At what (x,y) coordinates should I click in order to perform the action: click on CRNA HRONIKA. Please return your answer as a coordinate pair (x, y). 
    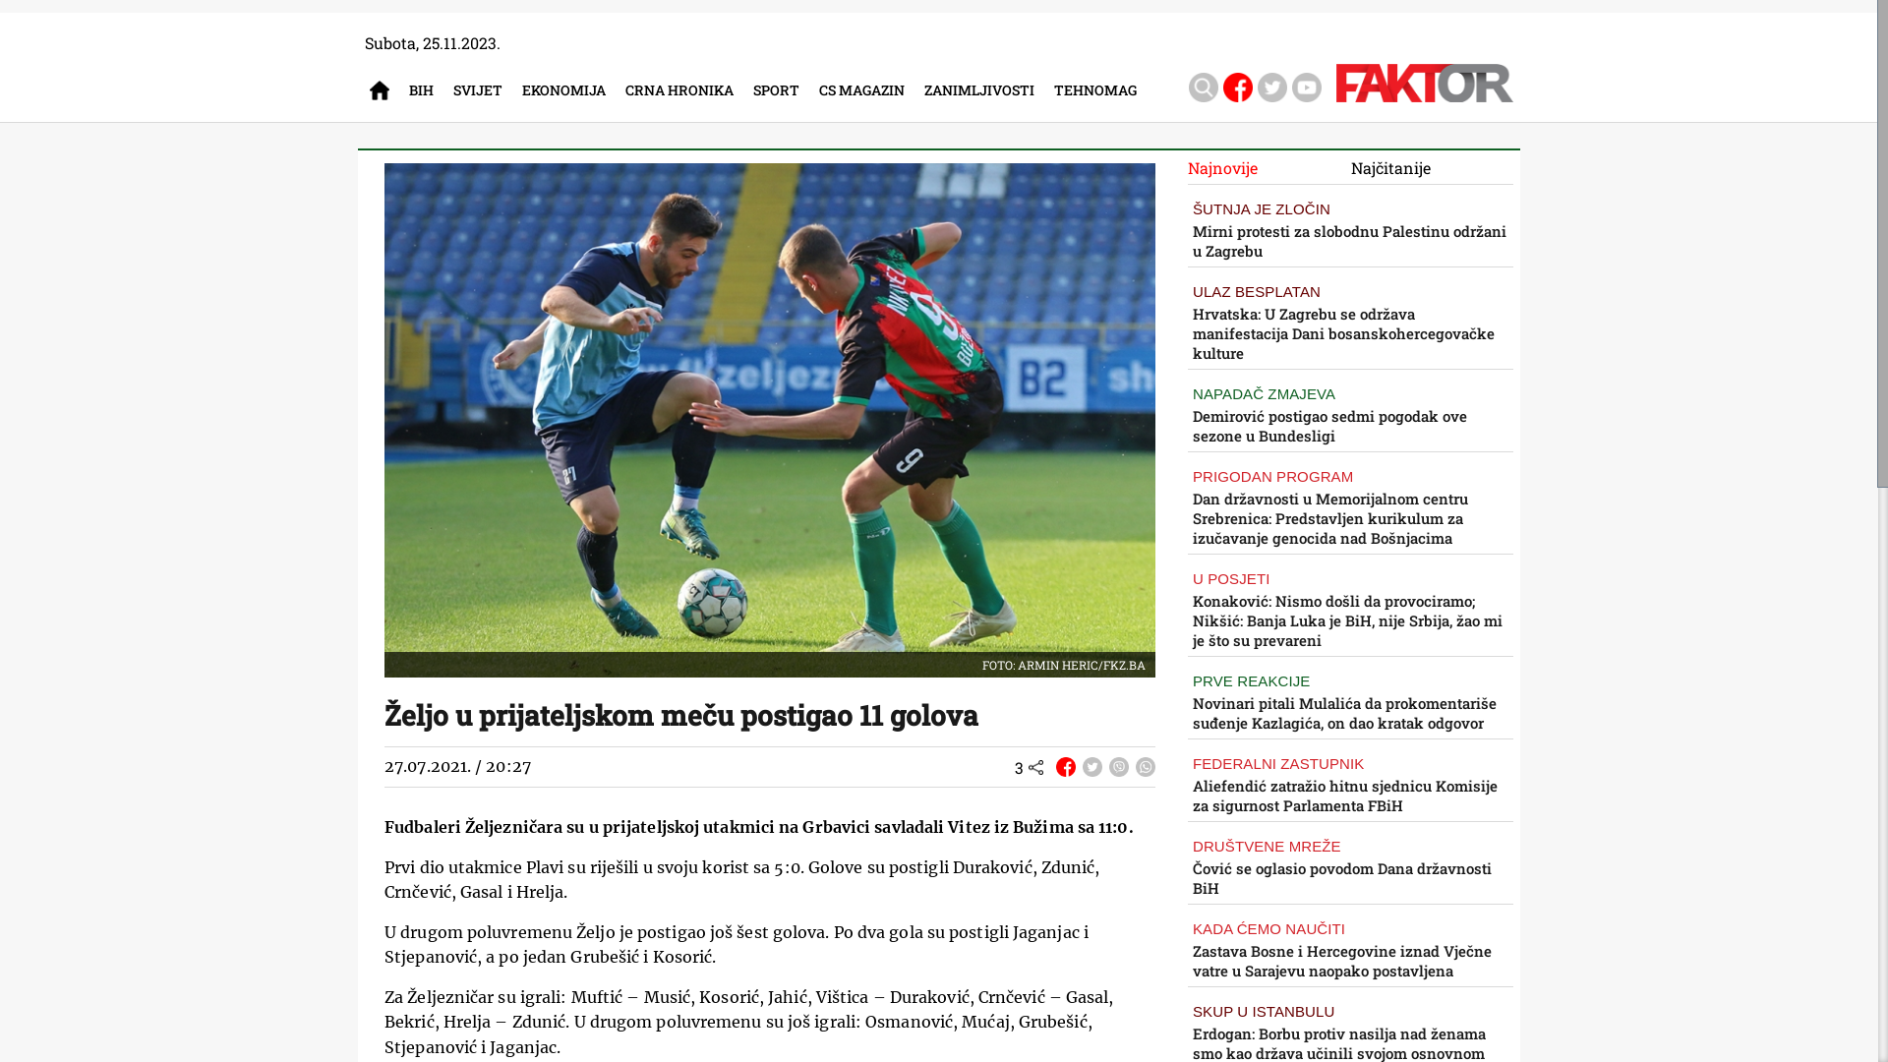
    Looking at the image, I should click on (684, 90).